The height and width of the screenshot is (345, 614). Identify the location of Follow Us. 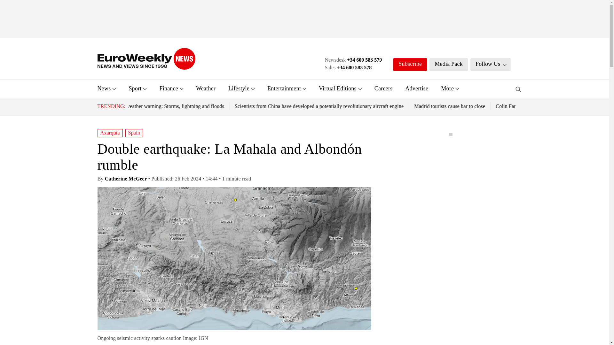
(491, 65).